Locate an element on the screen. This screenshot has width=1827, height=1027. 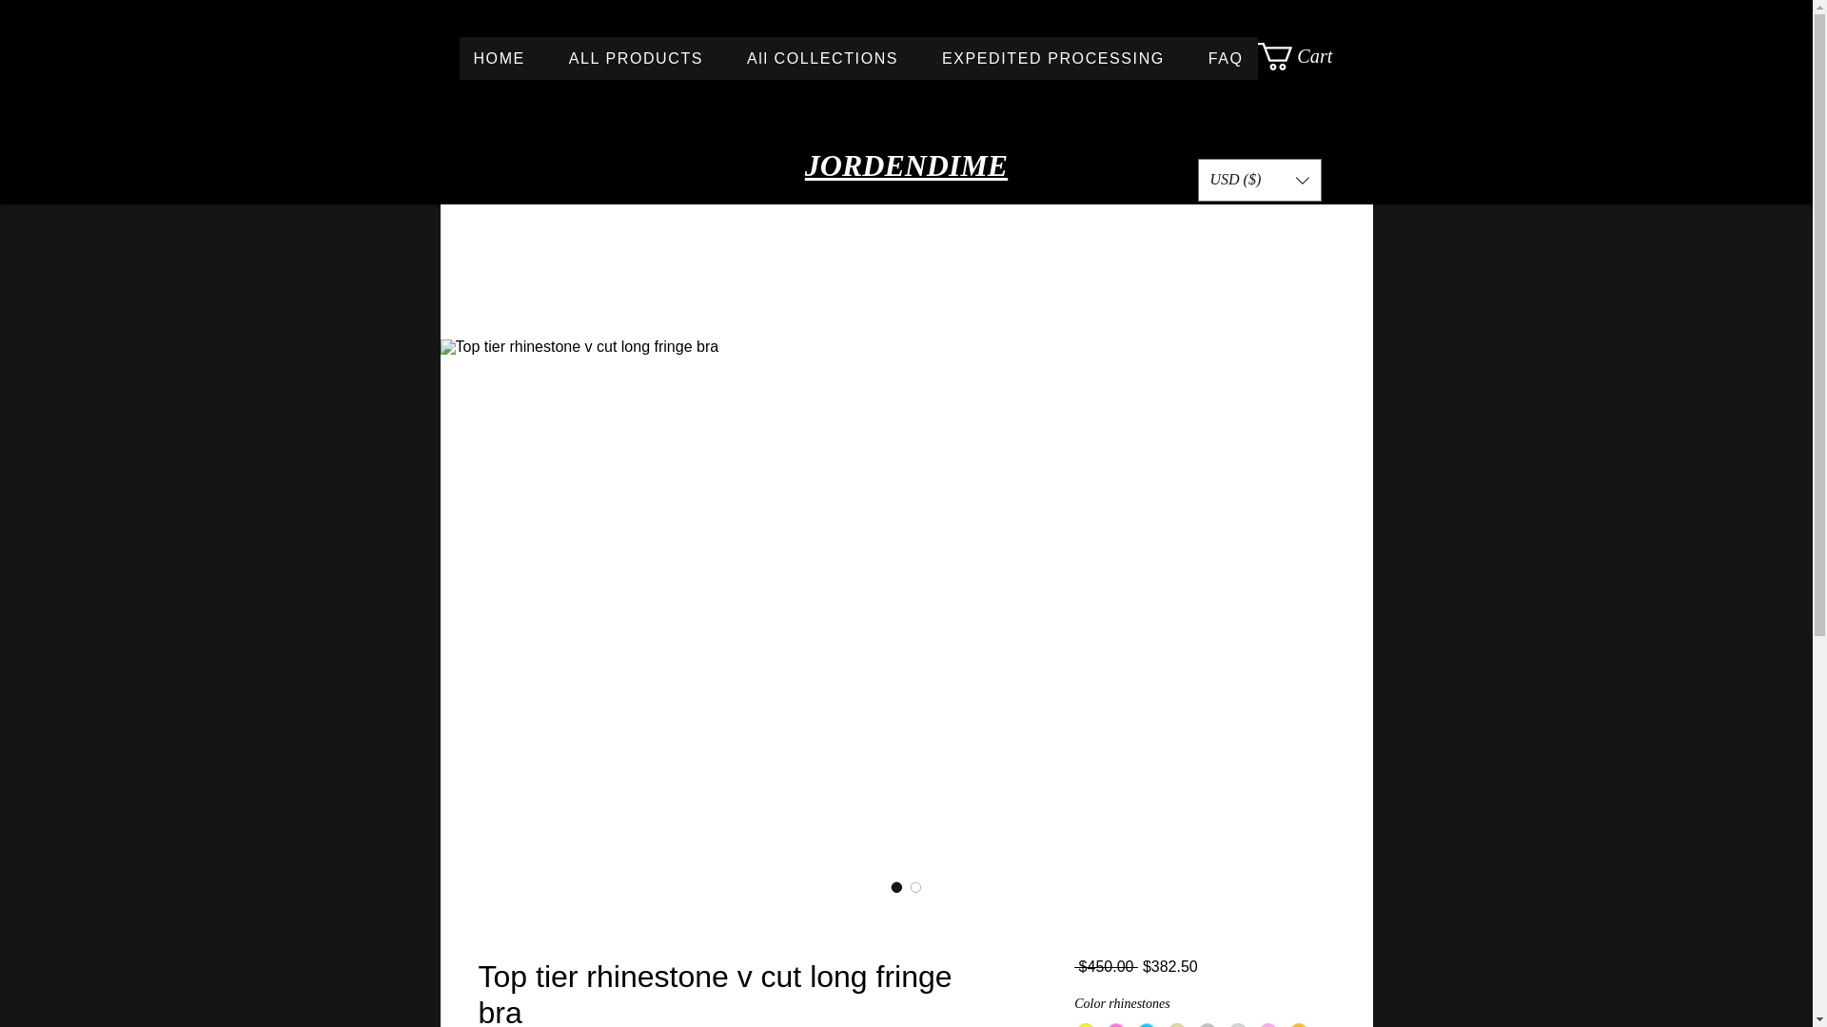
ALL PRODUCTS is located at coordinates (636, 58).